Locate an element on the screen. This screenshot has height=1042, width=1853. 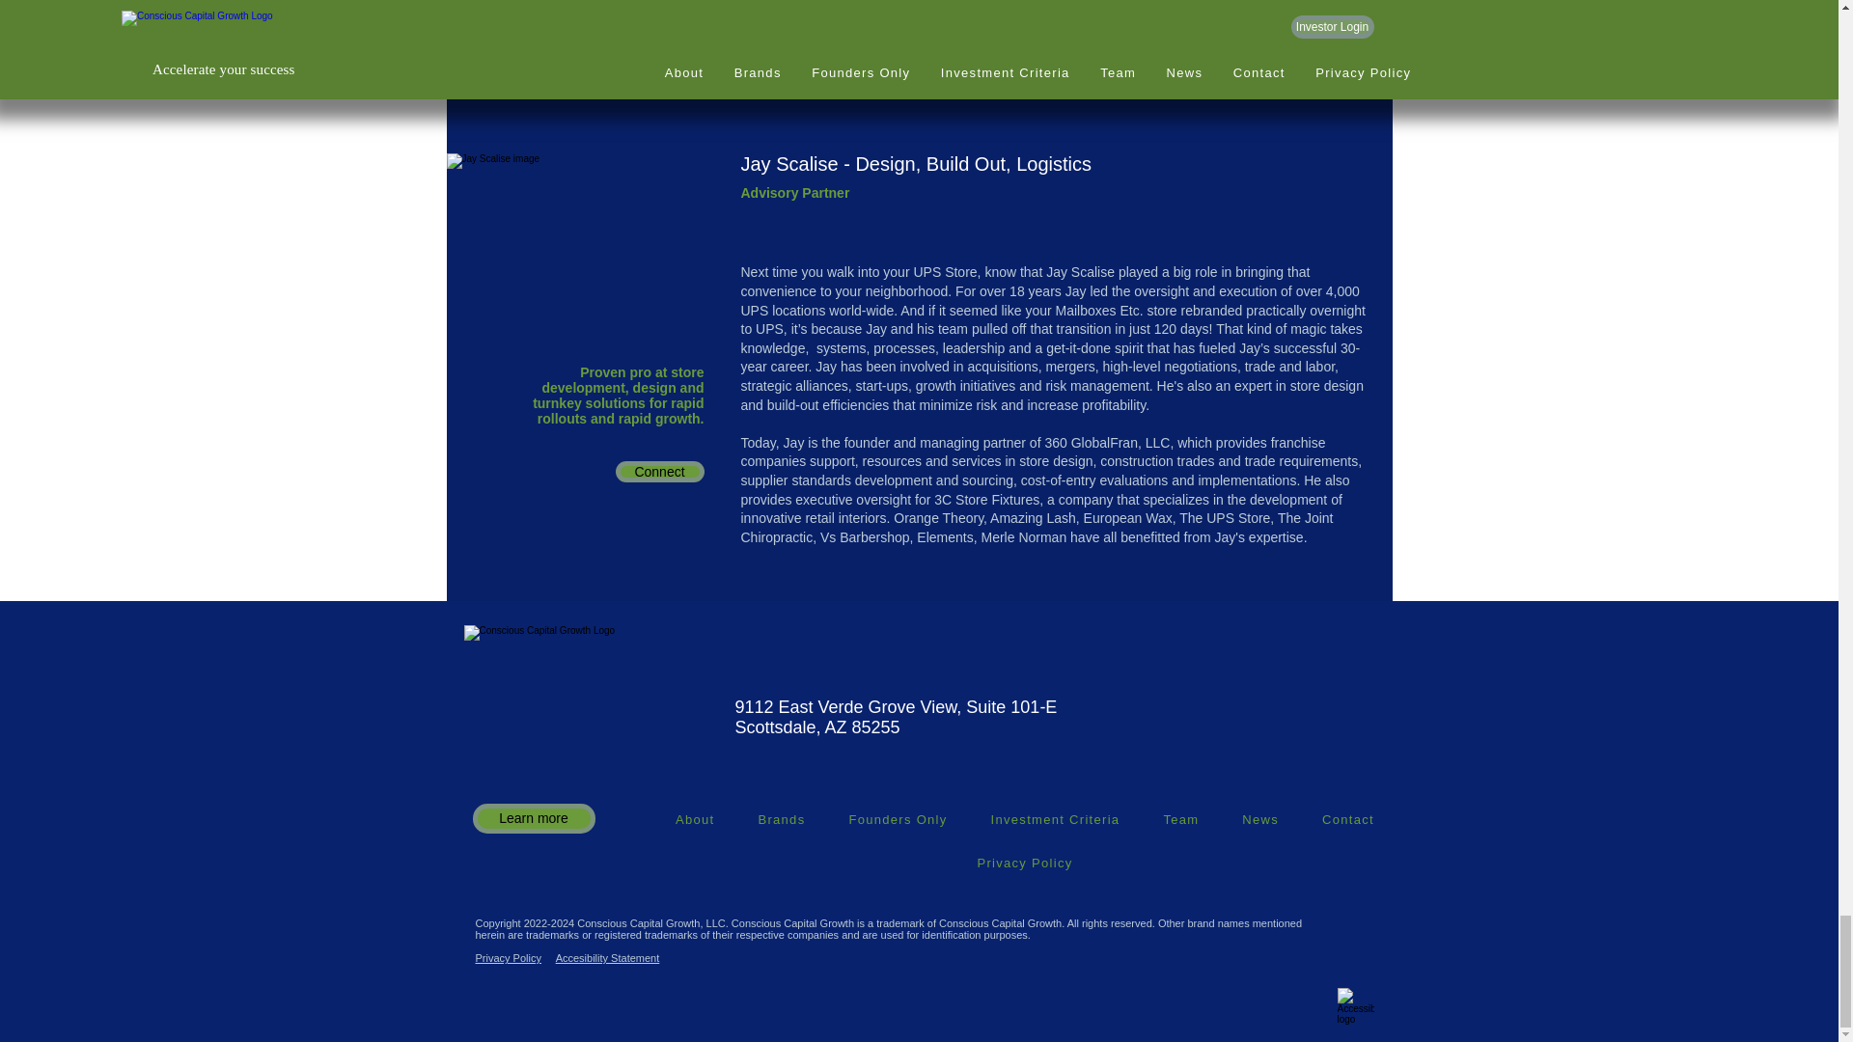
Contact is located at coordinates (1348, 820).